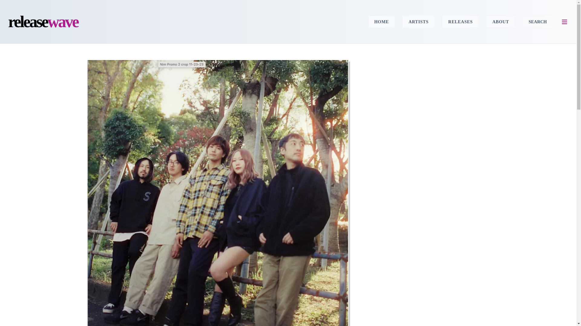 Image resolution: width=581 pixels, height=326 pixels. Describe the element at coordinates (460, 21) in the screenshot. I see `RELEASES` at that location.